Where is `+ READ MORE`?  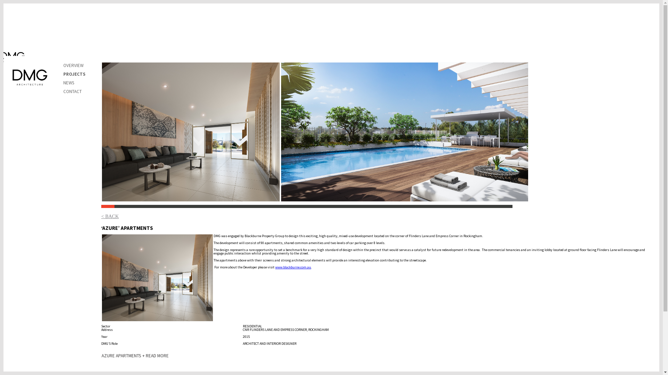
+ READ MORE is located at coordinates (156, 356).